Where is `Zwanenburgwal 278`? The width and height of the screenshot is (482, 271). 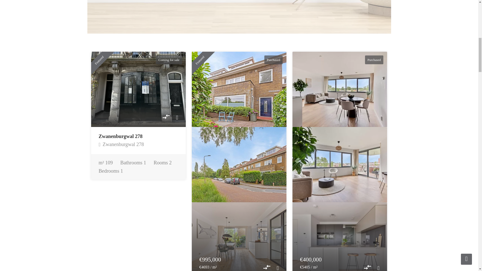 Zwanenburgwal 278 is located at coordinates (138, 89).